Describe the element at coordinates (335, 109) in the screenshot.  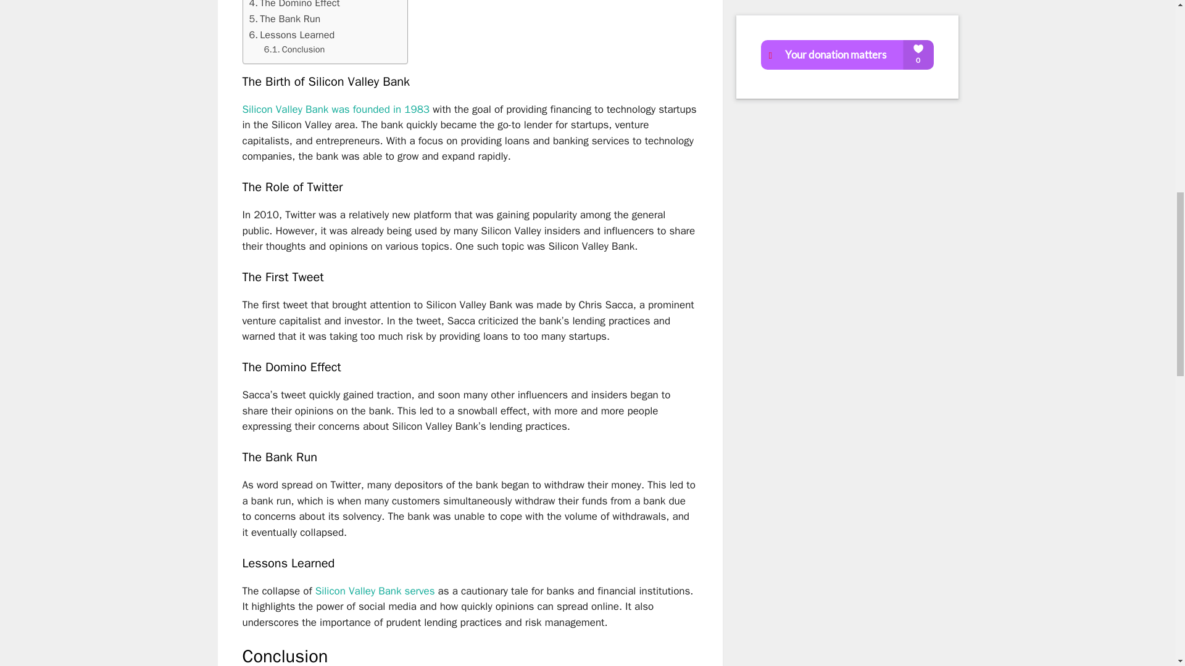
I see `Silicon Valley Bank was founded in 1983` at that location.